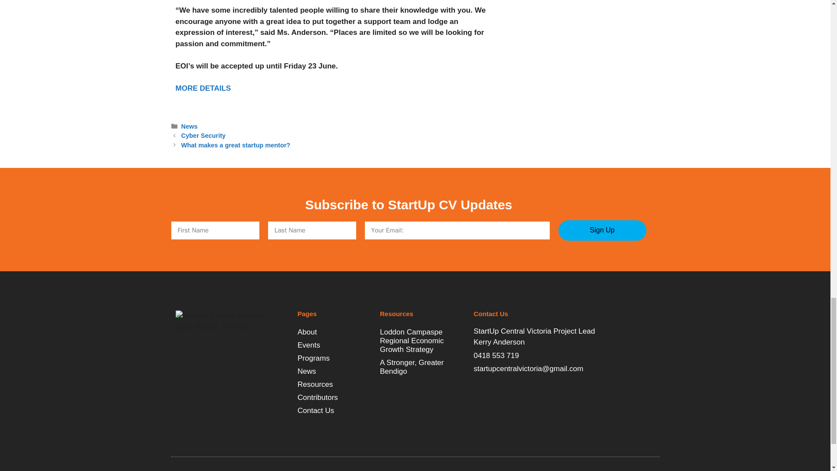  Describe the element at coordinates (204, 135) in the screenshot. I see `Cyber Security` at that location.